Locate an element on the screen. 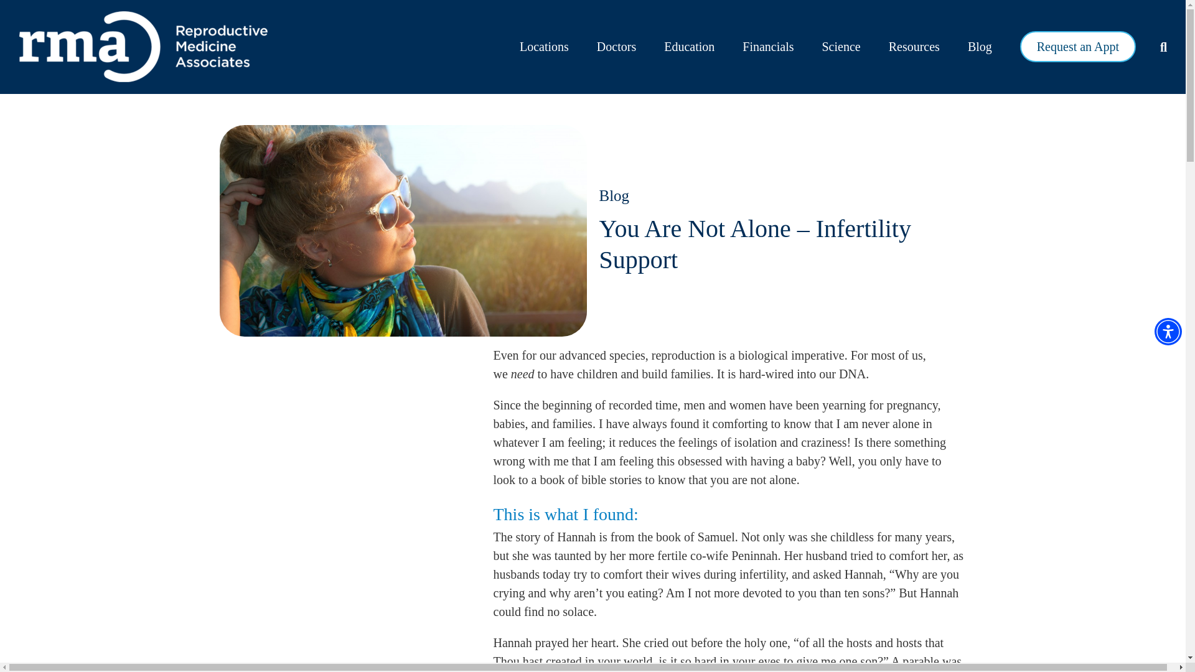 This screenshot has height=672, width=1195. Accessibility Menu is located at coordinates (1168, 331).